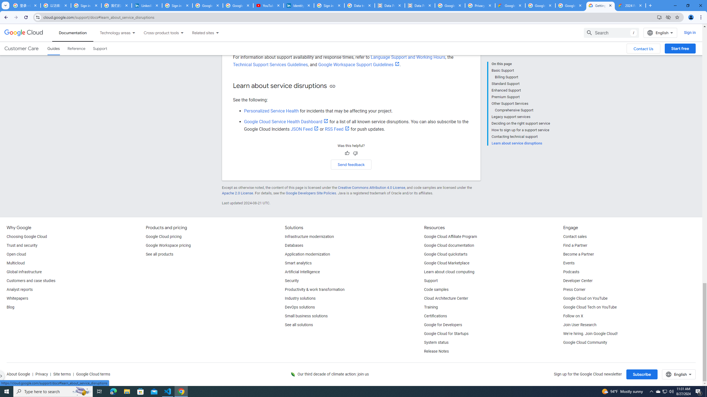 Image resolution: width=707 pixels, height=397 pixels. Describe the element at coordinates (590, 307) in the screenshot. I see `Google Cloud Tech on YouTube` at that location.